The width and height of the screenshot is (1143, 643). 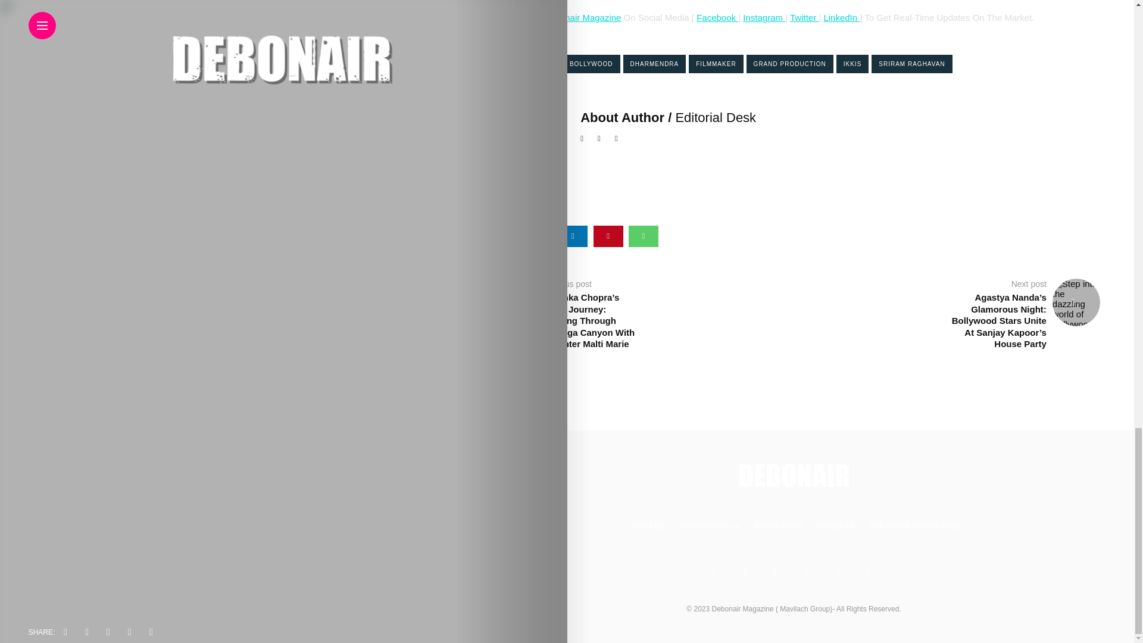 I want to click on Facebook , so click(x=717, y=17).